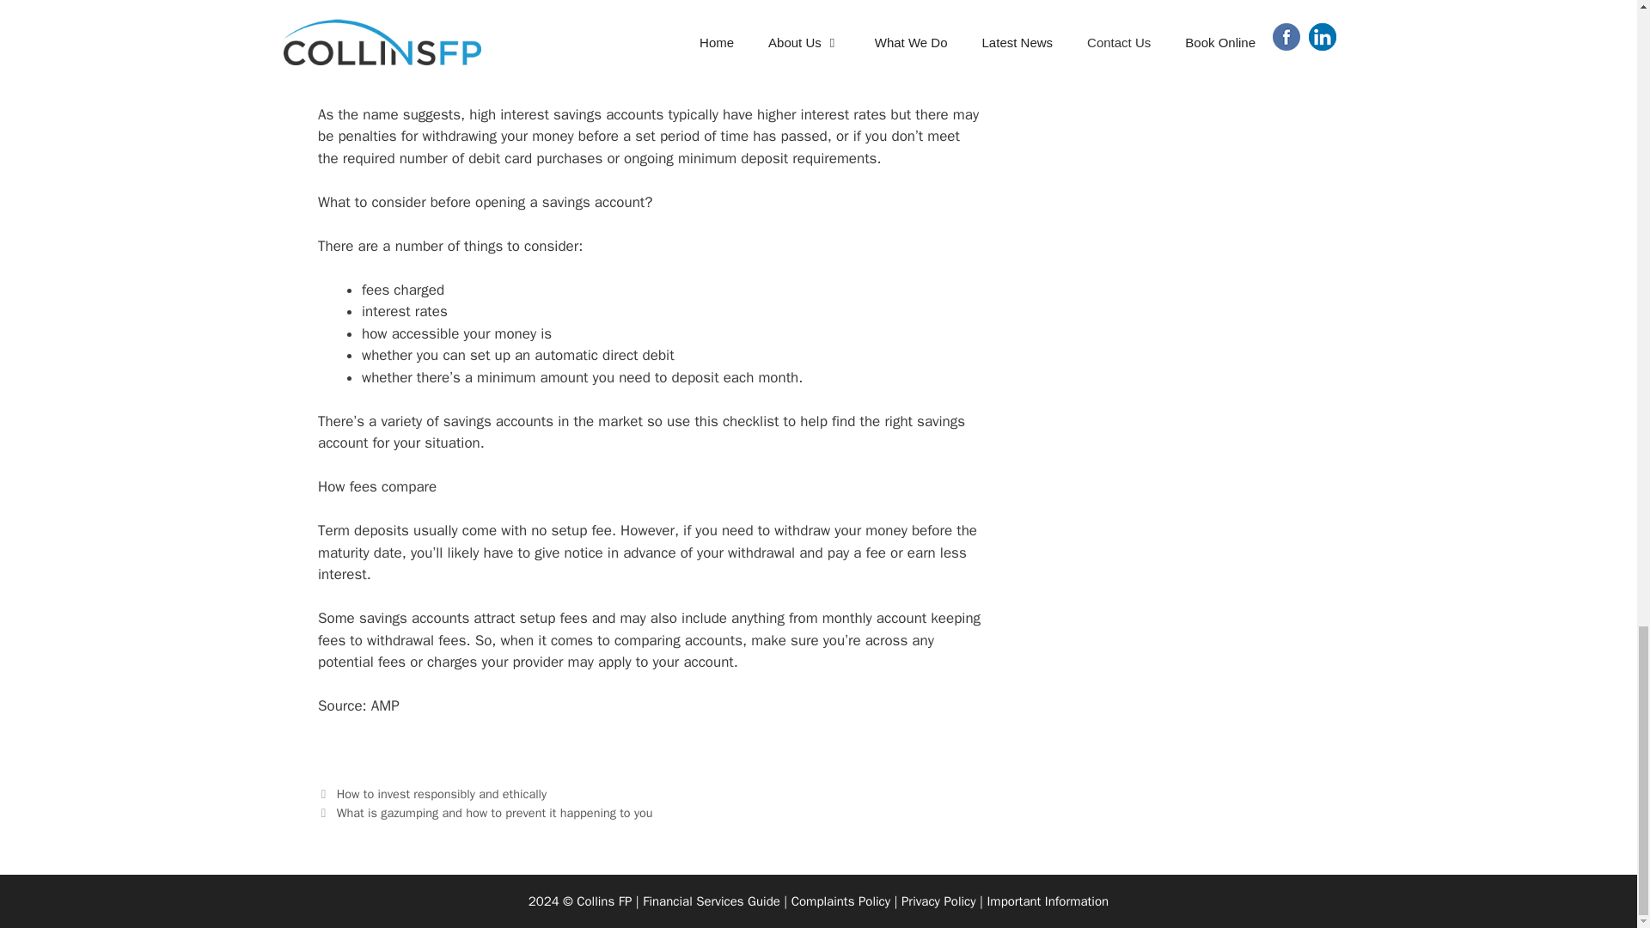 The width and height of the screenshot is (1650, 928). What do you see at coordinates (1048, 901) in the screenshot?
I see `Privacy Policy` at bounding box center [1048, 901].